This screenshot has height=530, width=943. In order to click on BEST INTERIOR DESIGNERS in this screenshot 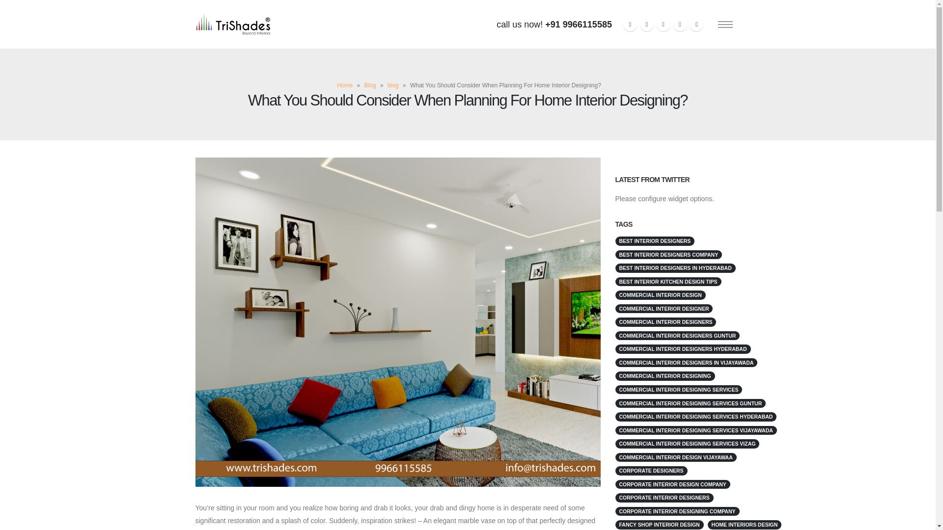, I will do `click(654, 241)`.